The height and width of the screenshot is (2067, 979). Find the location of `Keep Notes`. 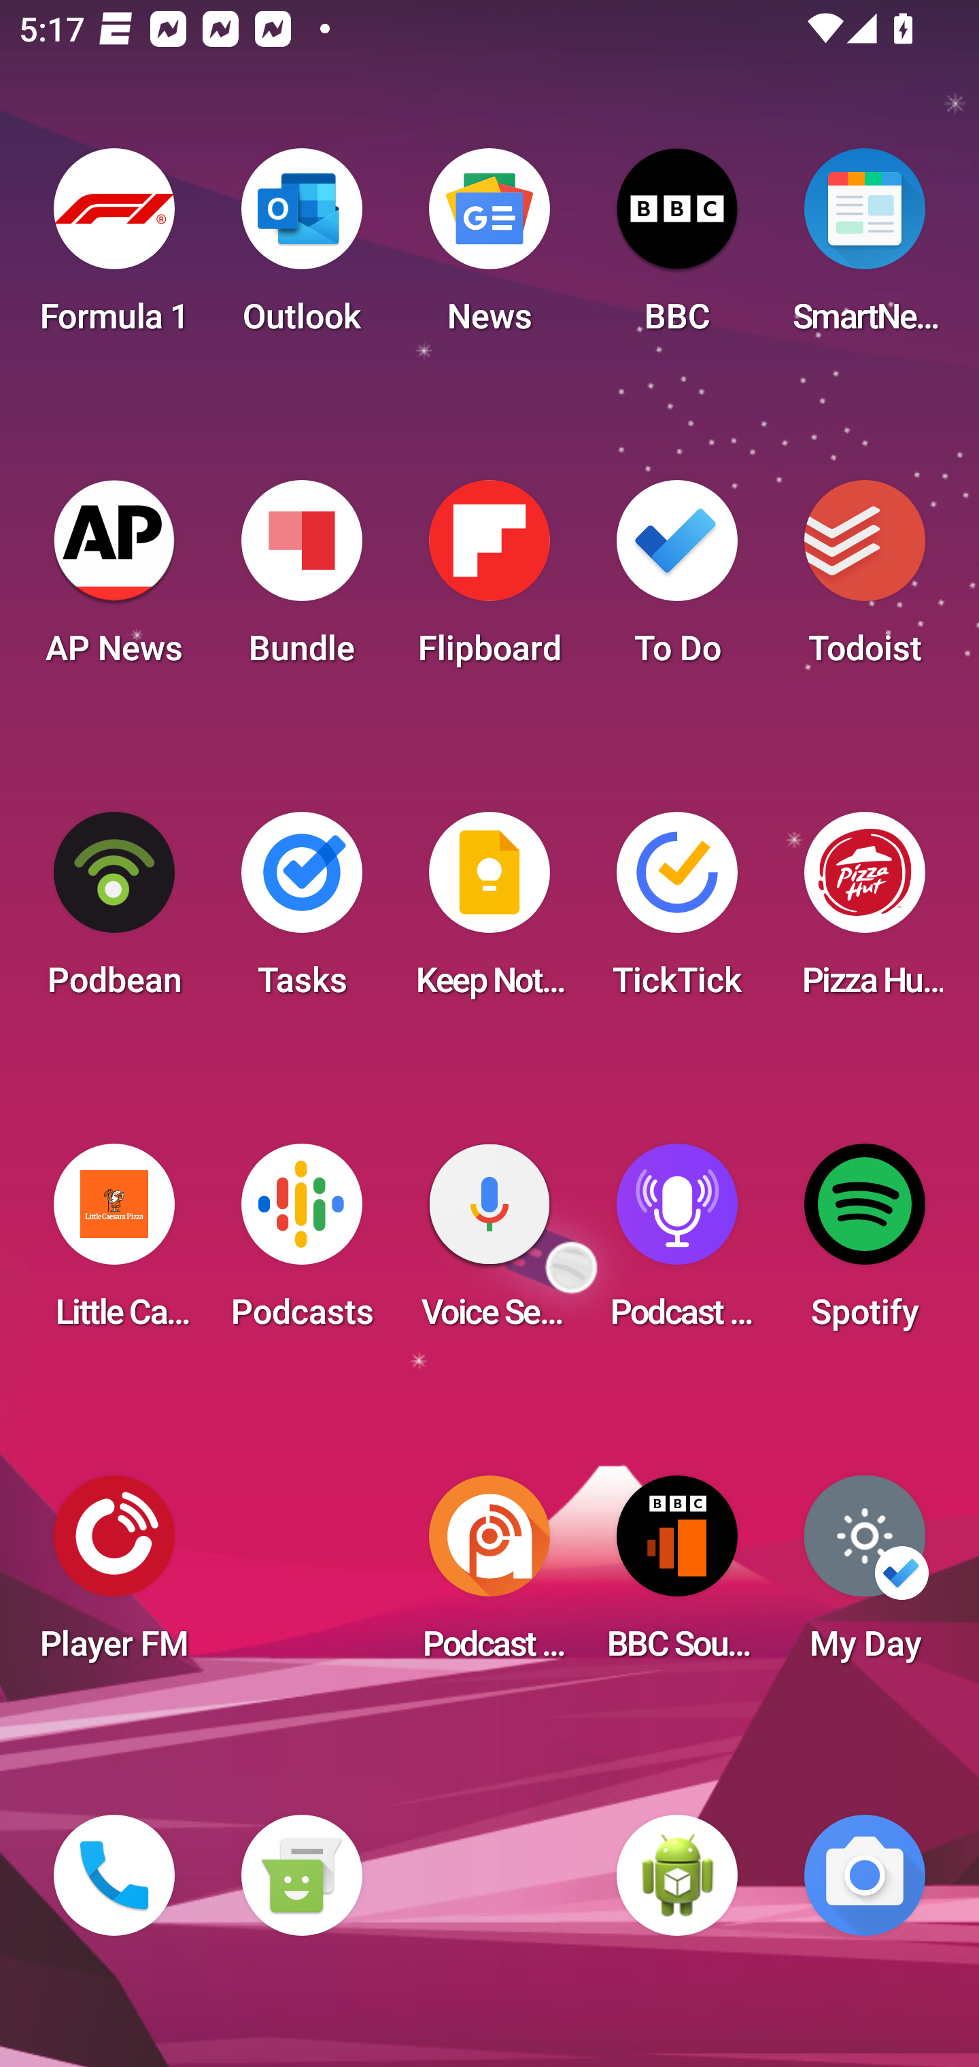

Keep Notes is located at coordinates (489, 912).